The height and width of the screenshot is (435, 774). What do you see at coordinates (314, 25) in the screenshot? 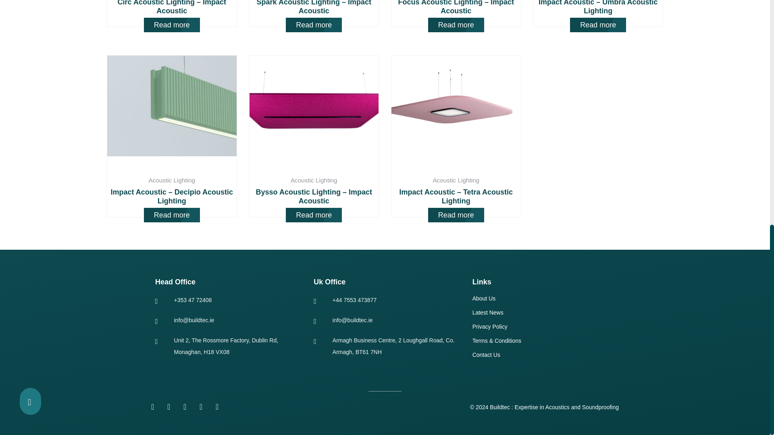
I see `Read more` at bounding box center [314, 25].